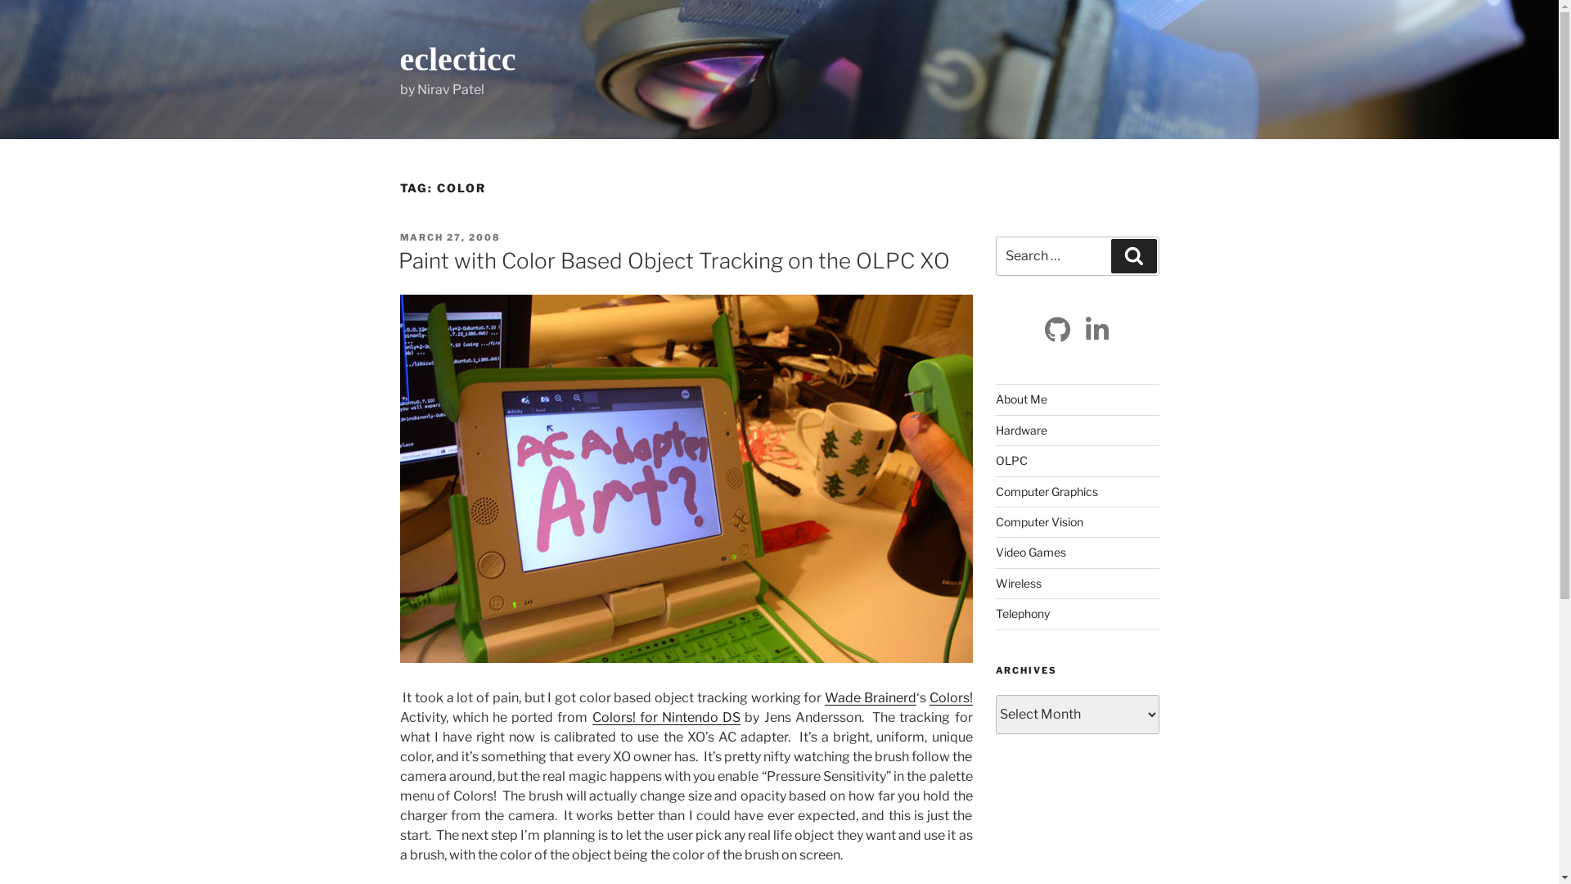 The height and width of the screenshot is (884, 1571). Describe the element at coordinates (1021, 399) in the screenshot. I see `About Me` at that location.